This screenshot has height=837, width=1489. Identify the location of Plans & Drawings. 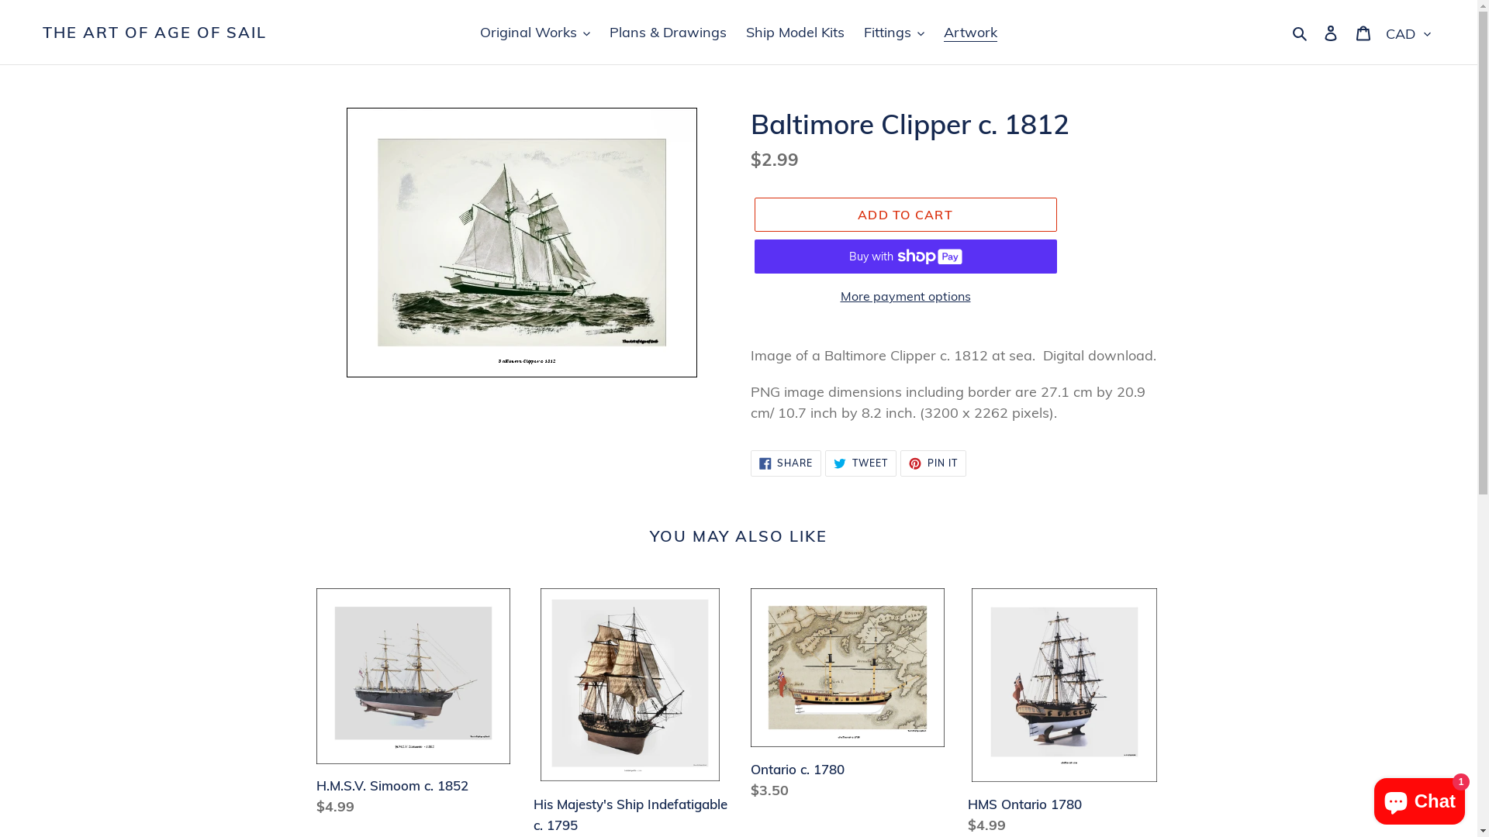
(668, 33).